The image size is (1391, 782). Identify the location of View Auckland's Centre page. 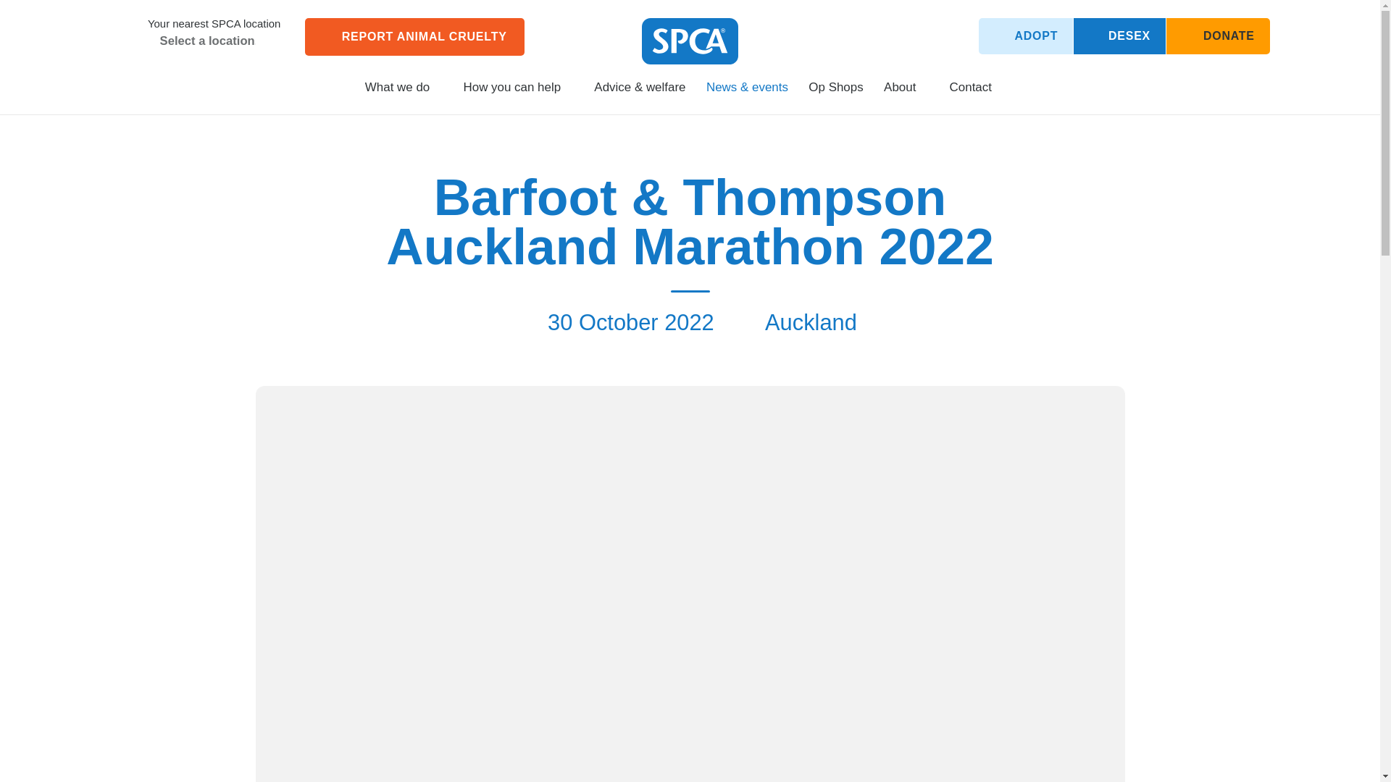
(125, 32).